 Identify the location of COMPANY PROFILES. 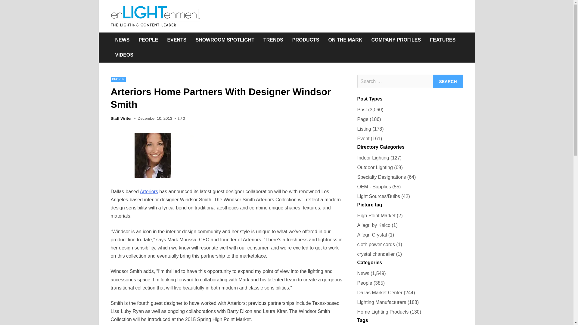
(396, 40).